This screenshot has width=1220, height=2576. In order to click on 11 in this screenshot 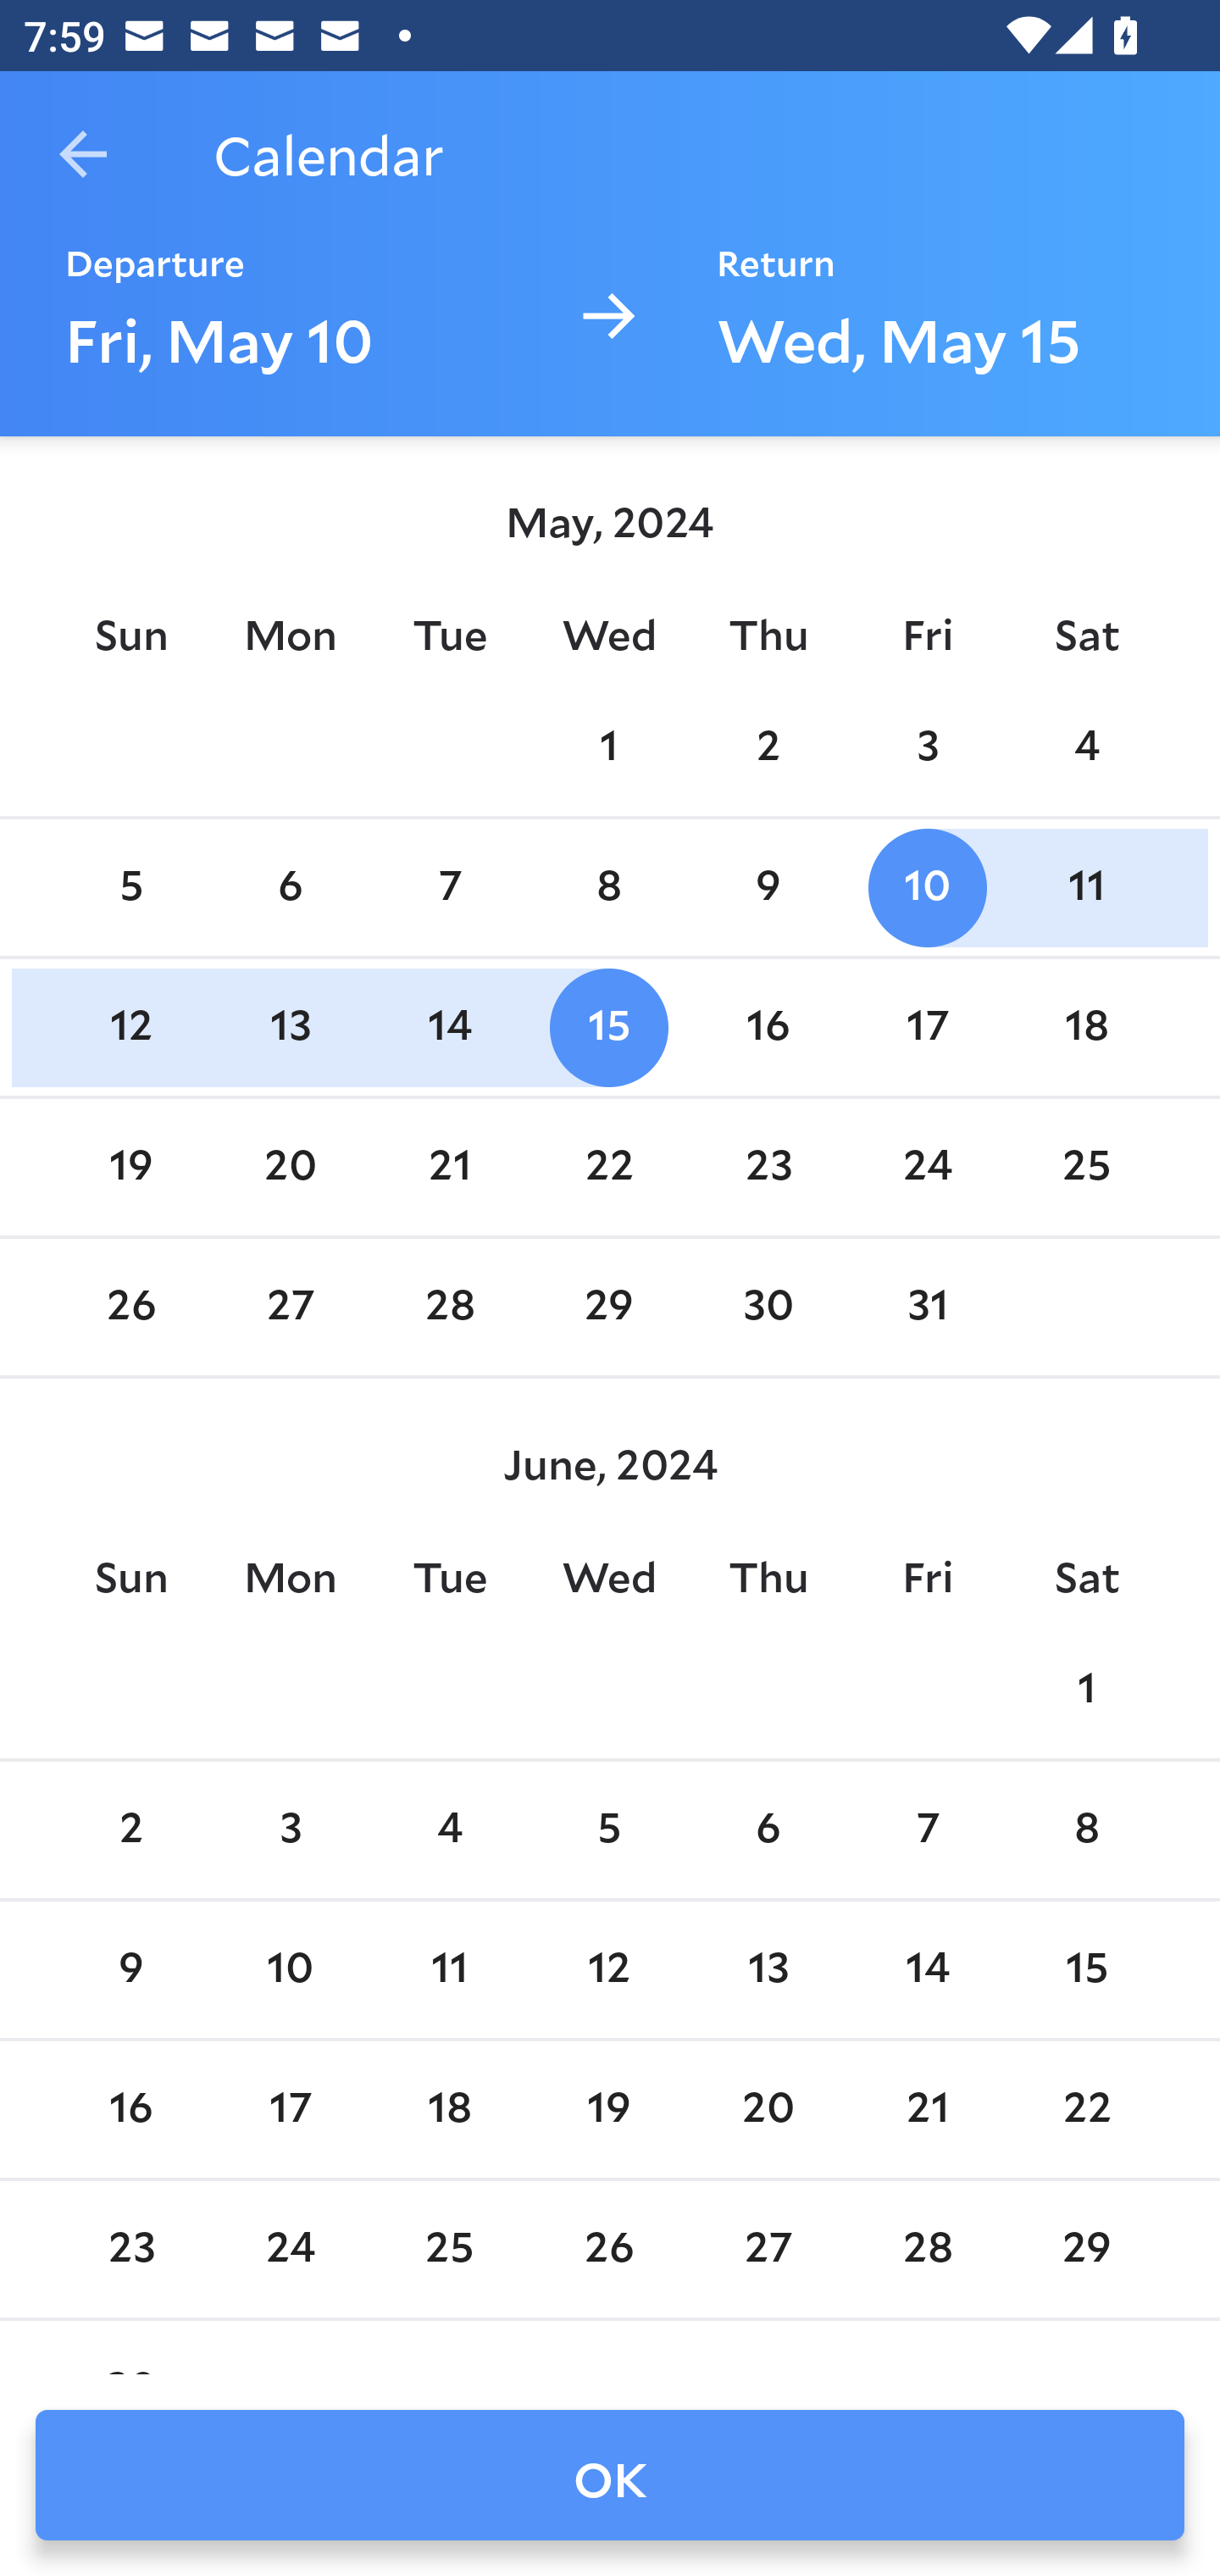, I will do `click(1086, 888)`.